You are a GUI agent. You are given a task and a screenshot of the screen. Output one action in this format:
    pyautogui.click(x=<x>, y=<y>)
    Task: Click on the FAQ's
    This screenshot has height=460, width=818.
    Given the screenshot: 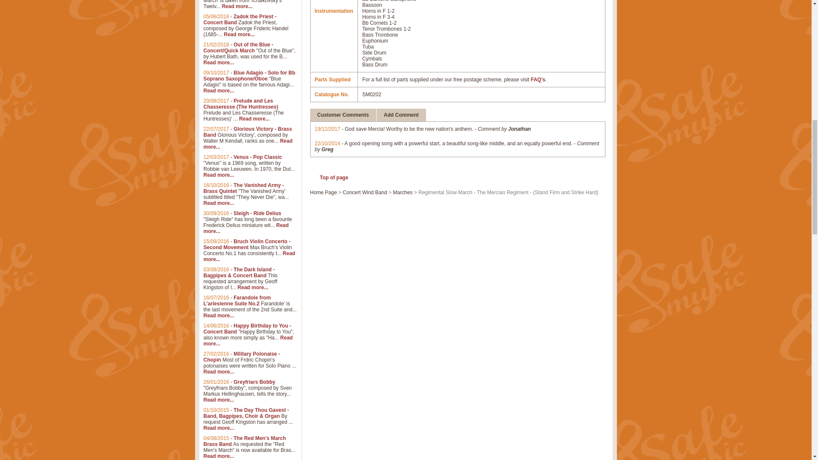 What is the action you would take?
    pyautogui.click(x=538, y=80)
    